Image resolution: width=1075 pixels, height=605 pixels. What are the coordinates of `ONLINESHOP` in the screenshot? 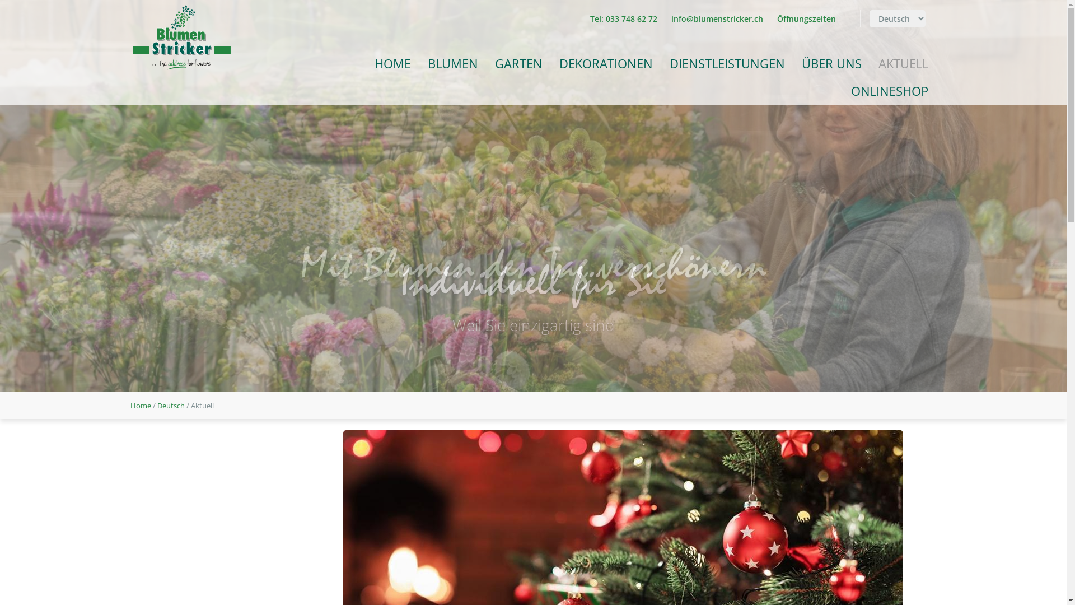 It's located at (889, 92).